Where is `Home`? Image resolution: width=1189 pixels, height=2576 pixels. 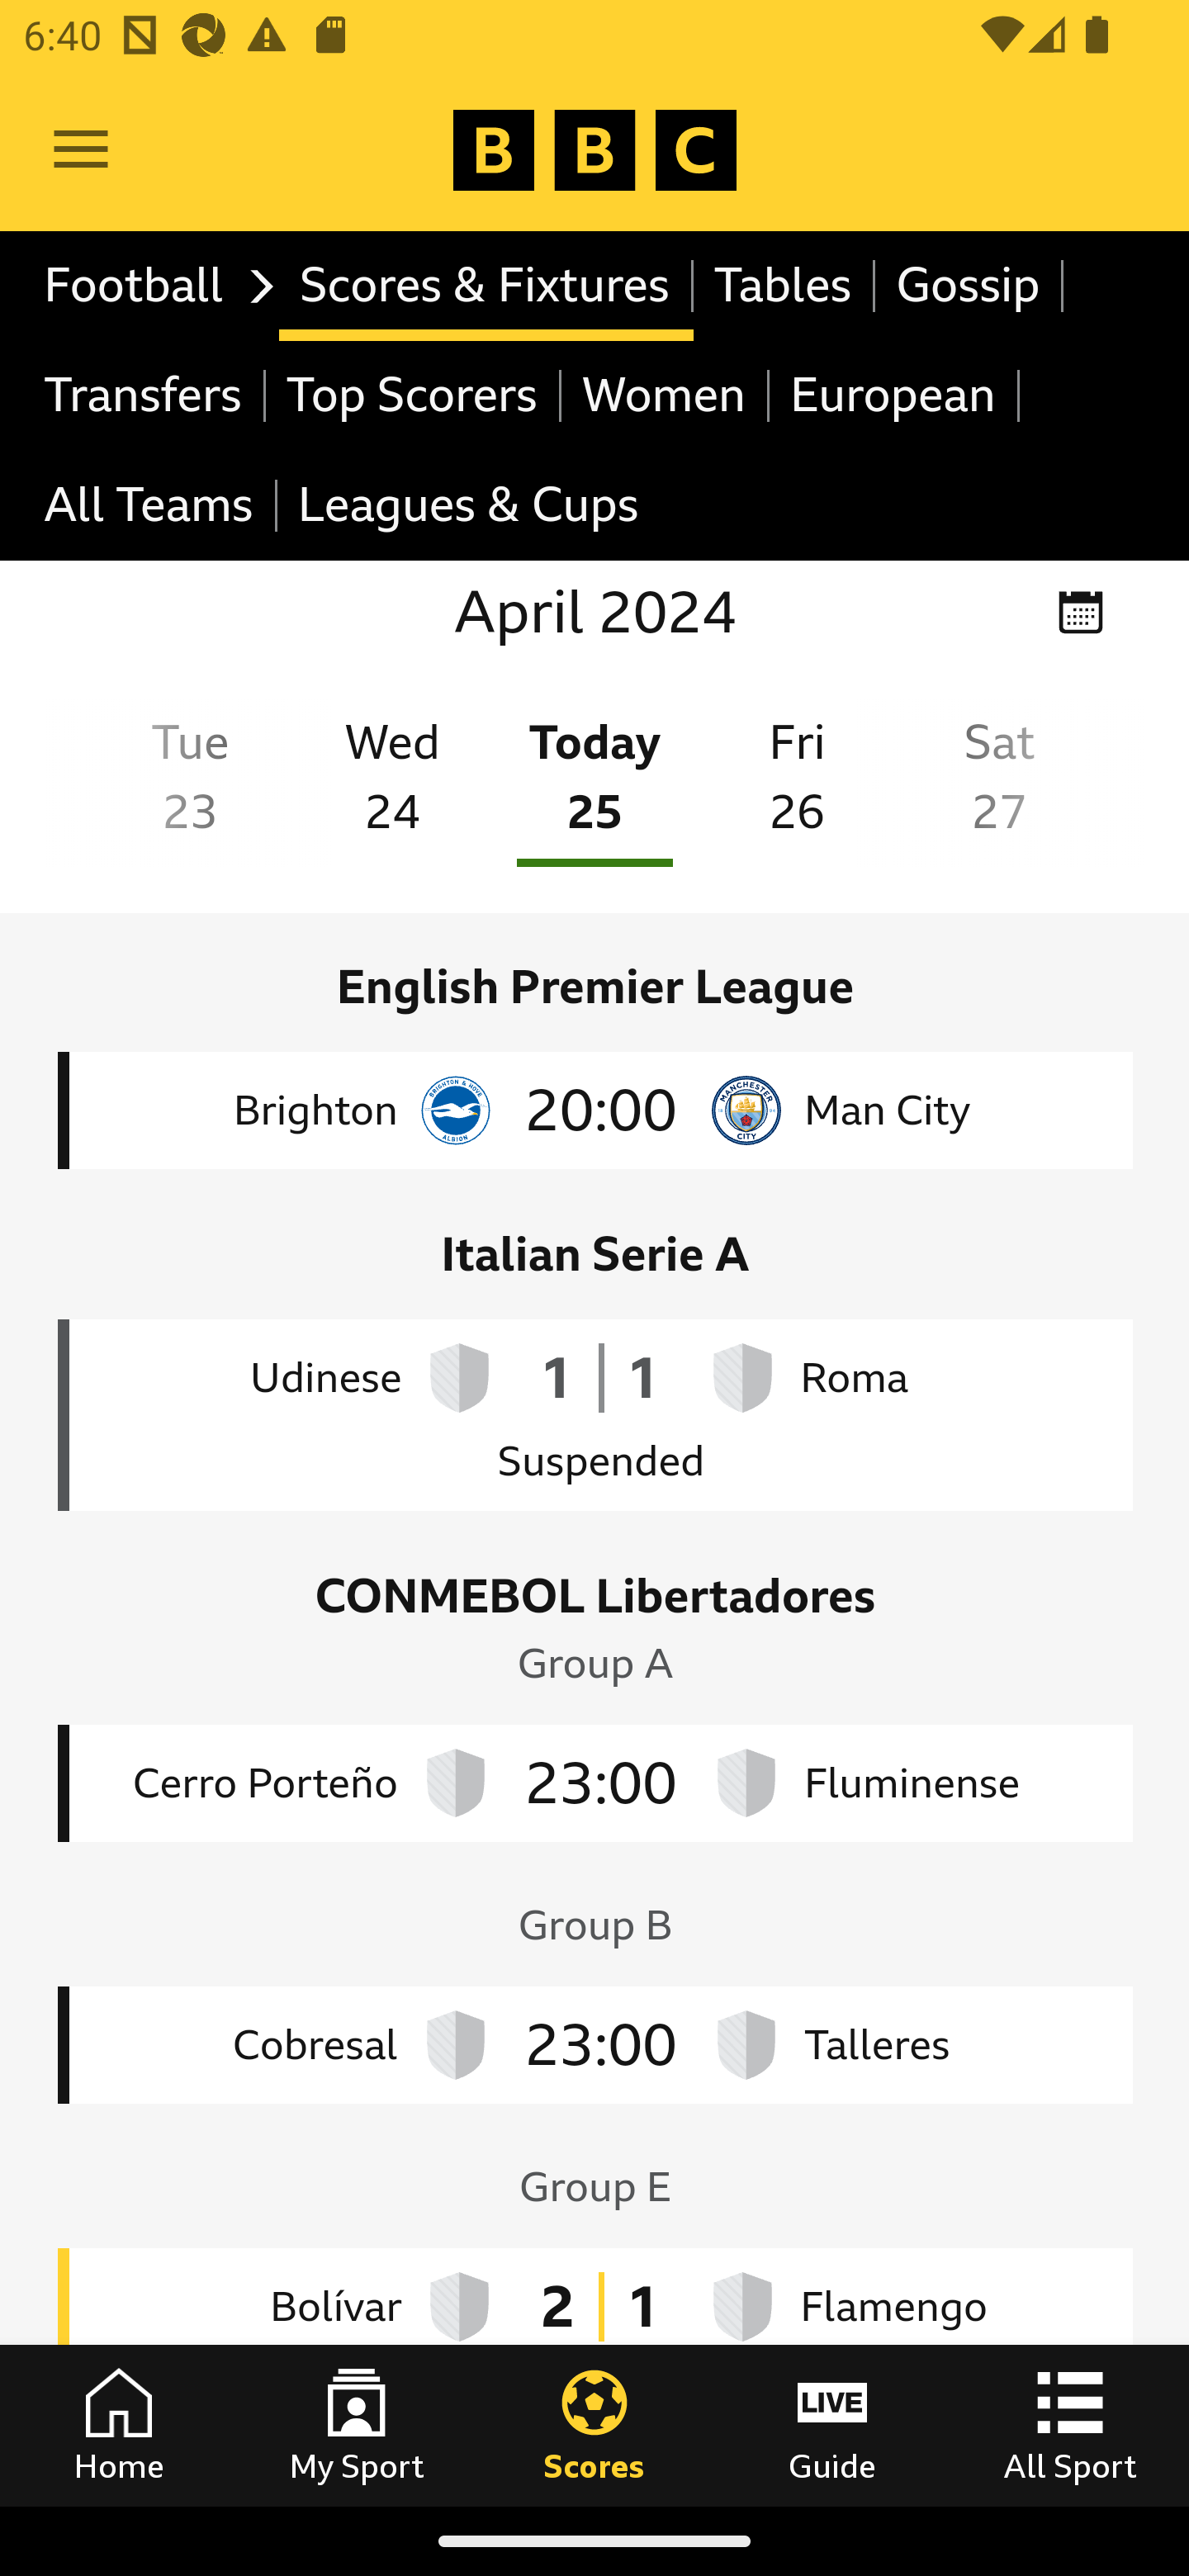 Home is located at coordinates (119, 2425).